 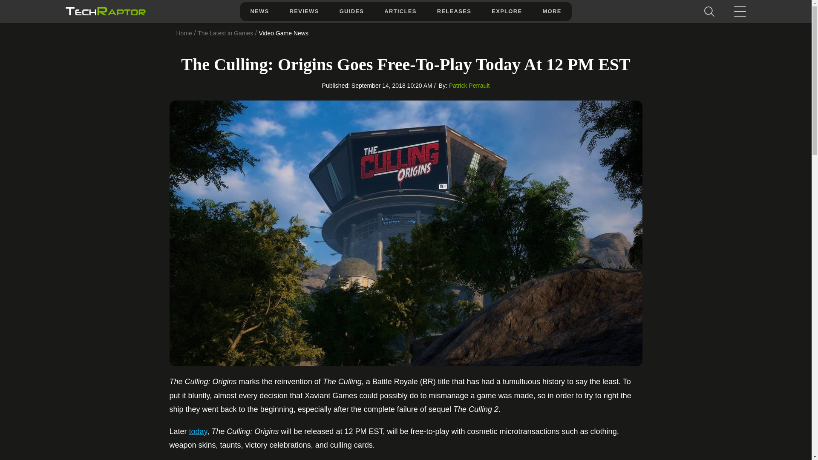 What do you see at coordinates (259, 11) in the screenshot?
I see `NEWS` at bounding box center [259, 11].